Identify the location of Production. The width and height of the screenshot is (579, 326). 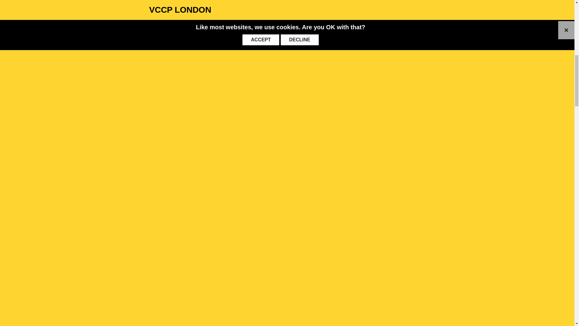
(258, 18).